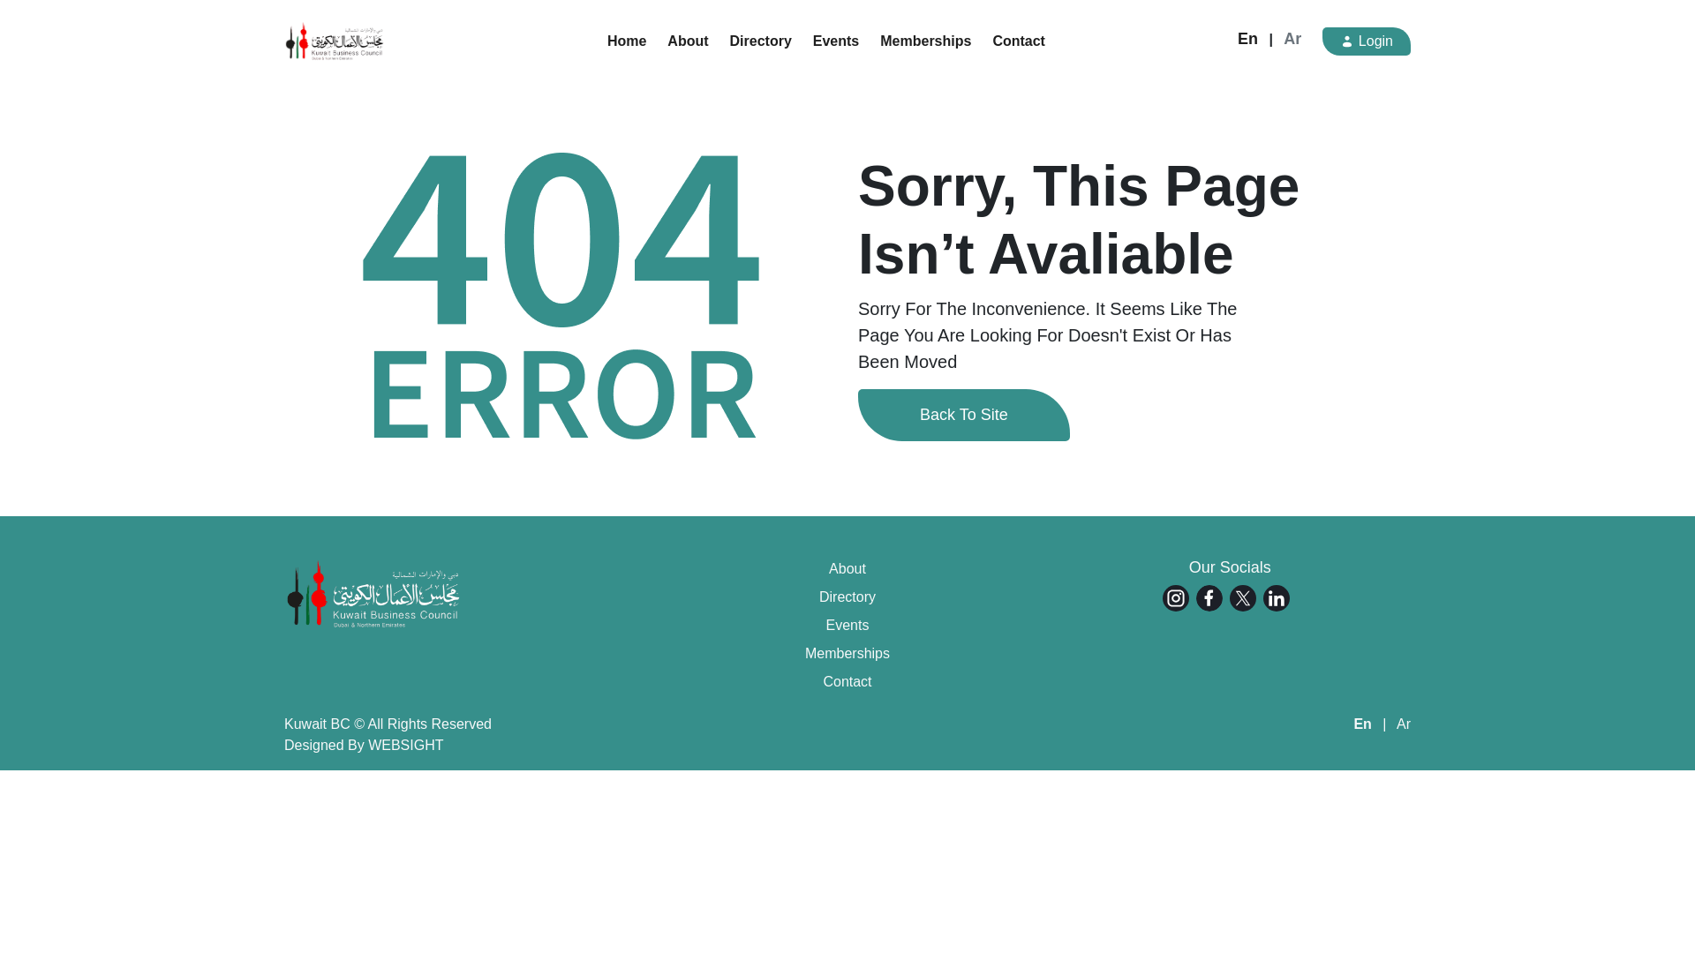  What do you see at coordinates (963, 415) in the screenshot?
I see `Back To Site` at bounding box center [963, 415].